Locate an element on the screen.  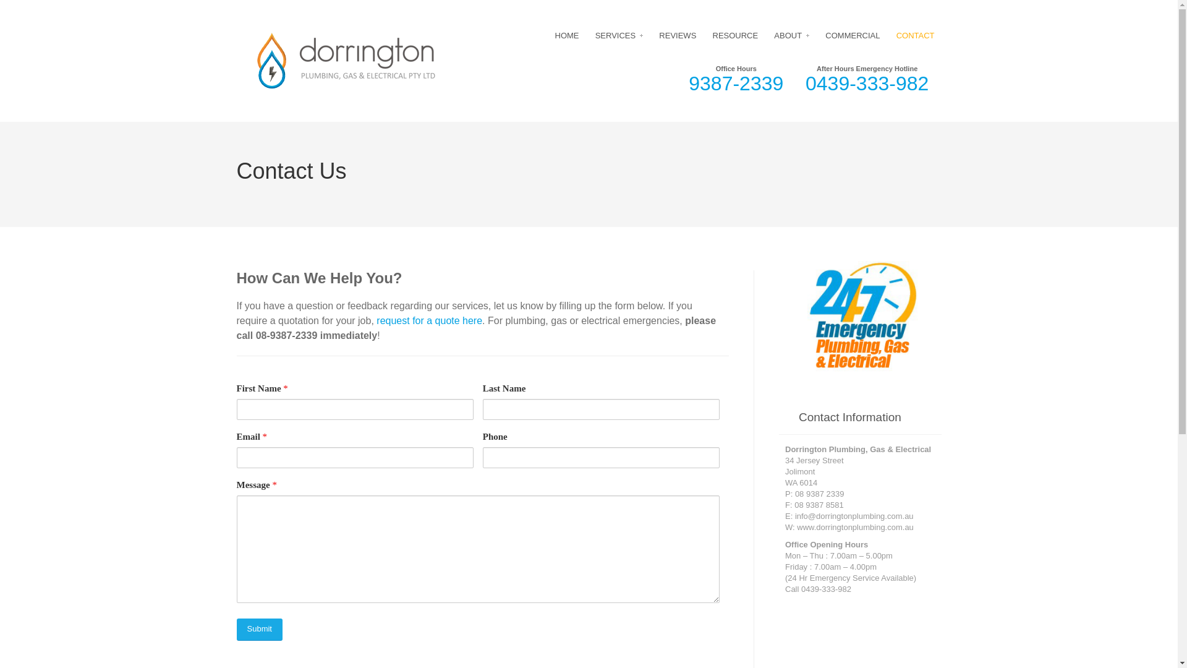
ABOUT is located at coordinates (791, 36).